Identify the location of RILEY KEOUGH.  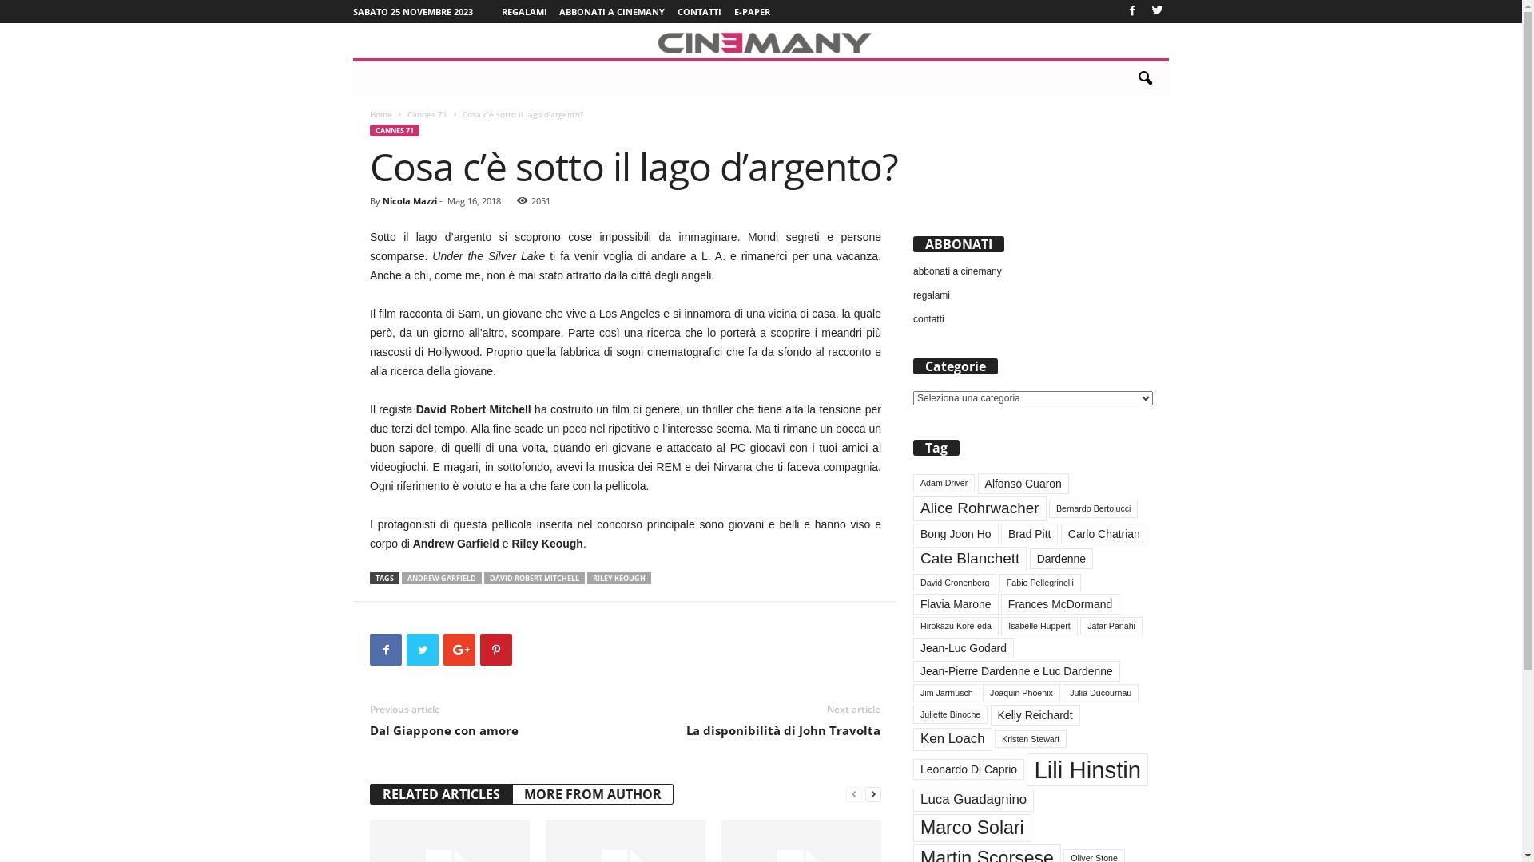
(619, 578).